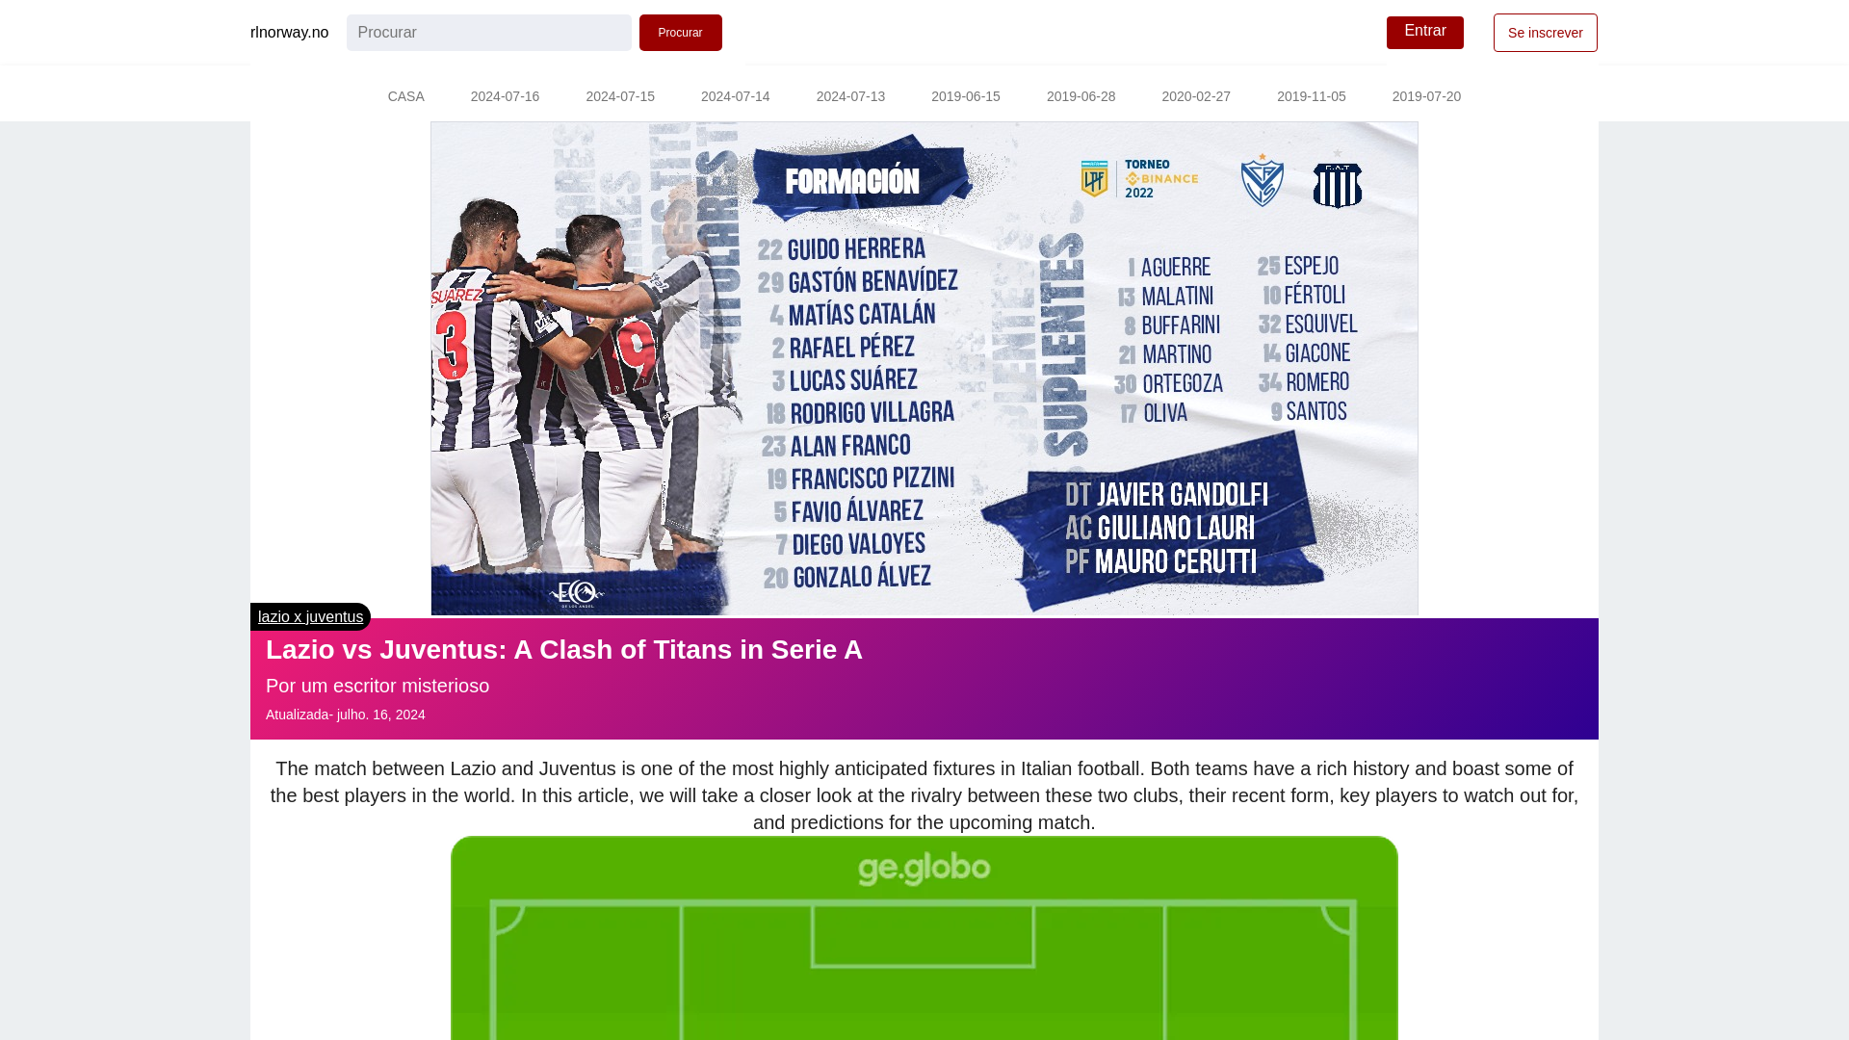 Image resolution: width=1849 pixels, height=1040 pixels. I want to click on 2019-07-20, so click(1427, 98).